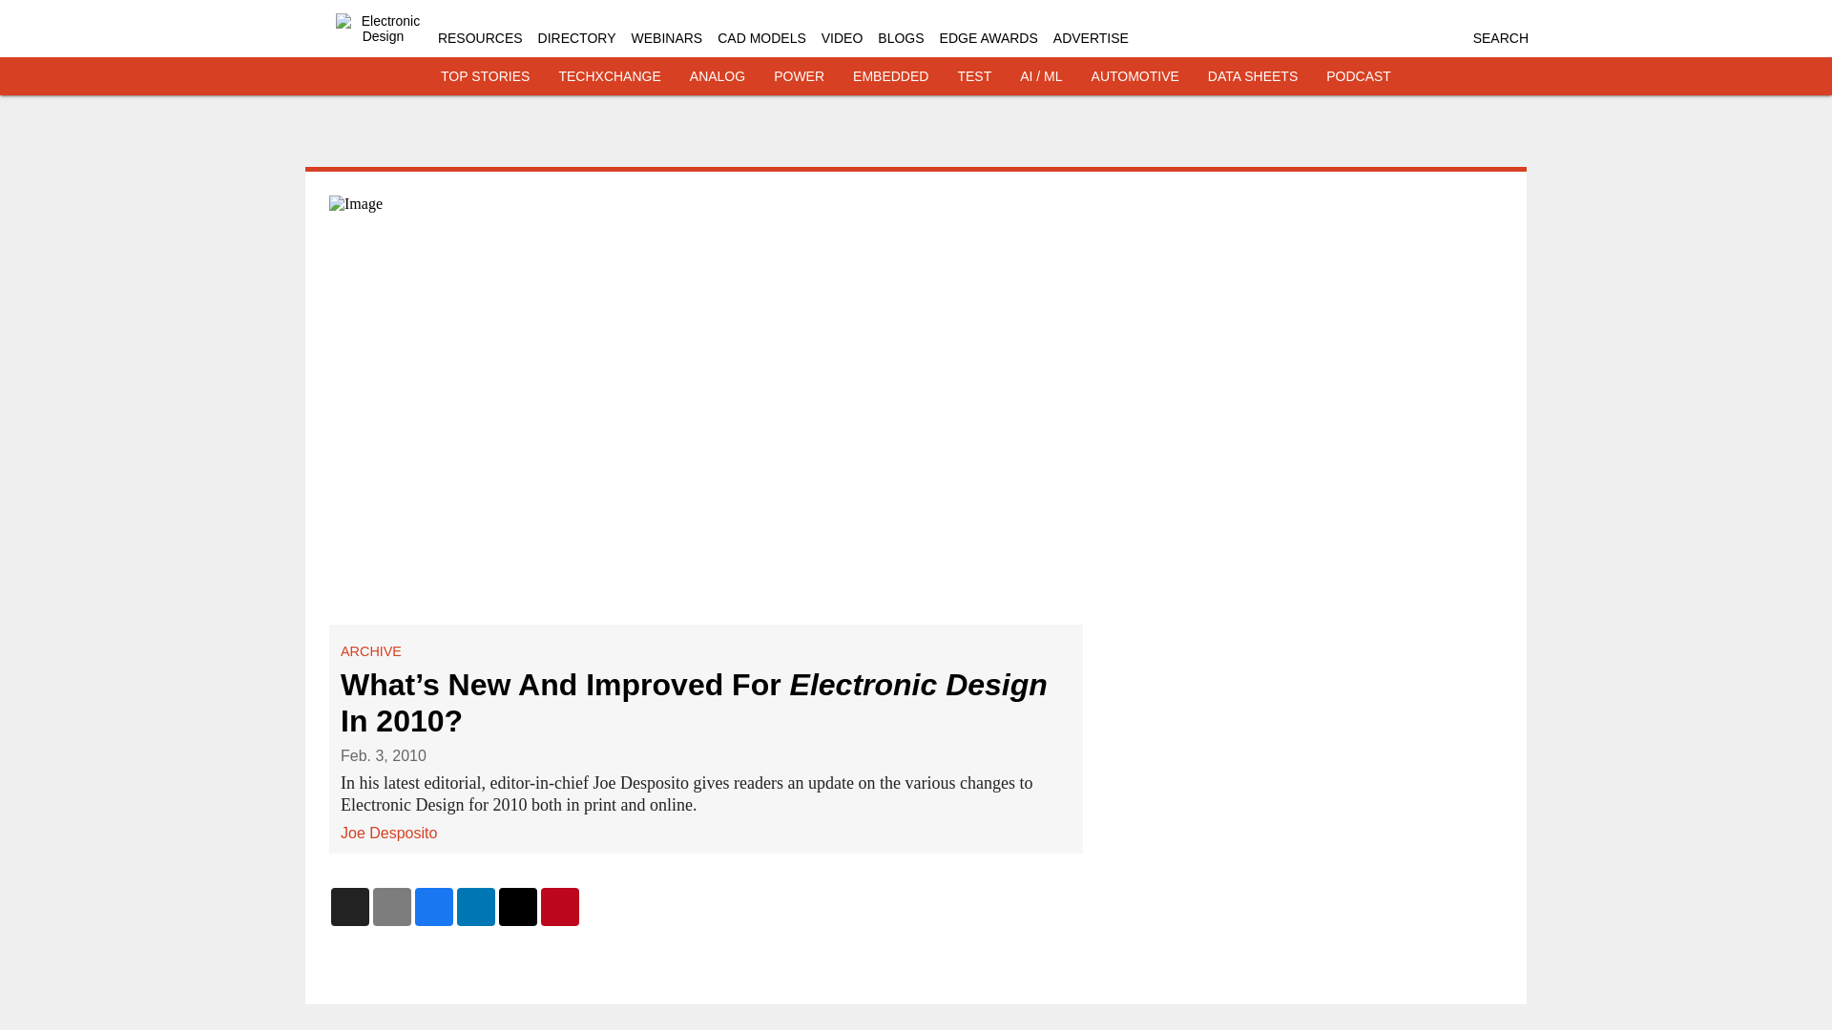 Image resolution: width=1832 pixels, height=1030 pixels. Describe the element at coordinates (1359, 76) in the screenshot. I see `PODCAST` at that location.